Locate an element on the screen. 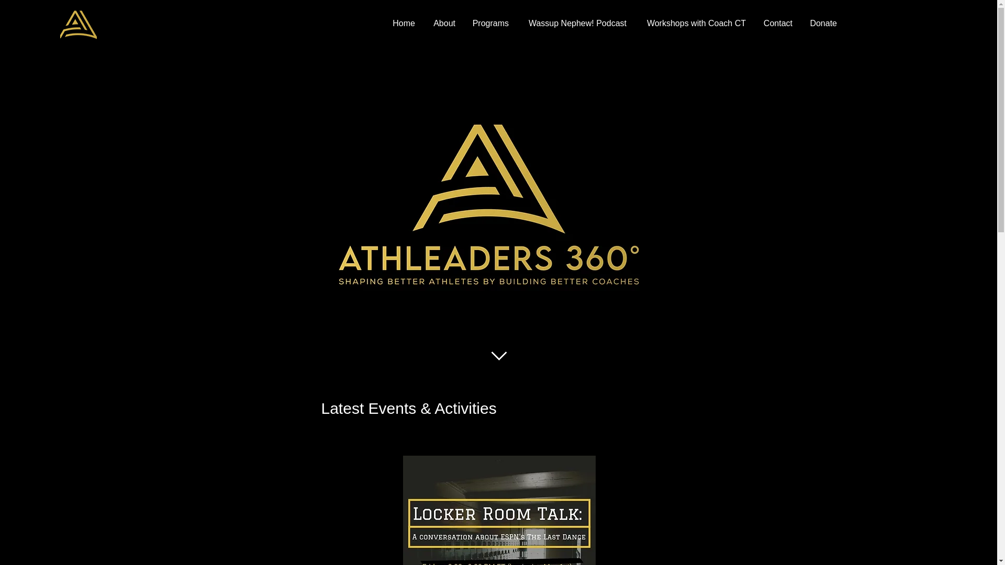 The height and width of the screenshot is (565, 1005). About is located at coordinates (443, 24).